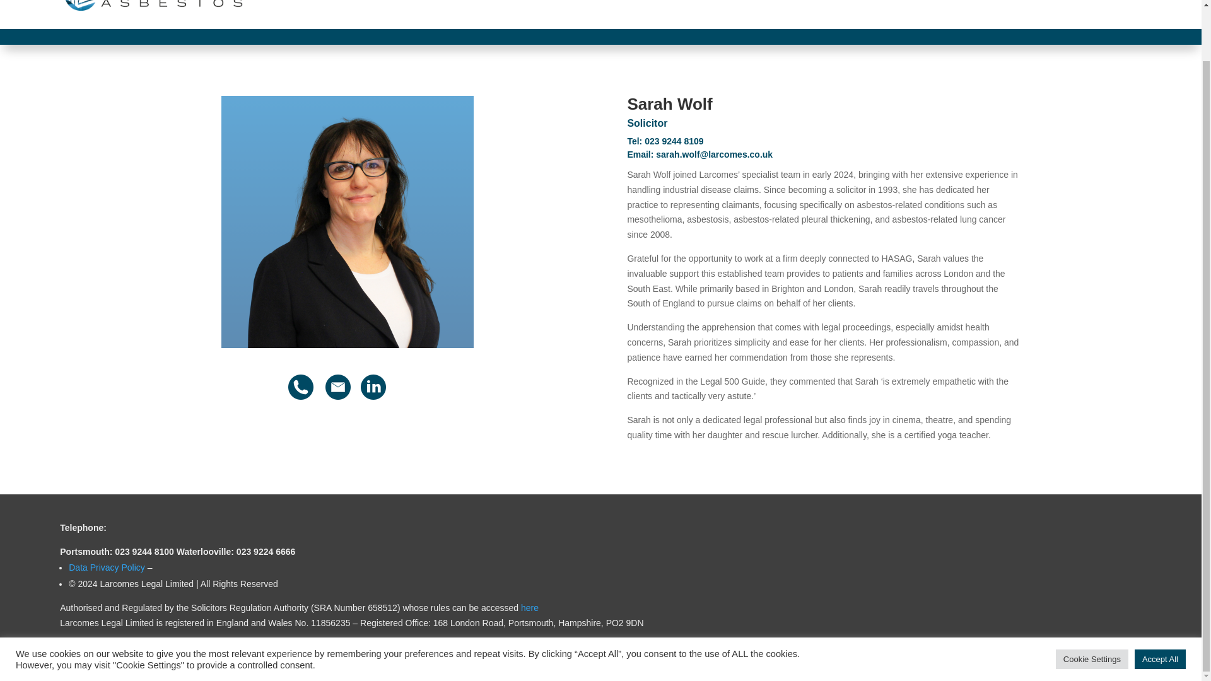 The width and height of the screenshot is (1211, 681). What do you see at coordinates (902, 9) in the screenshot?
I see `Benefits` at bounding box center [902, 9].